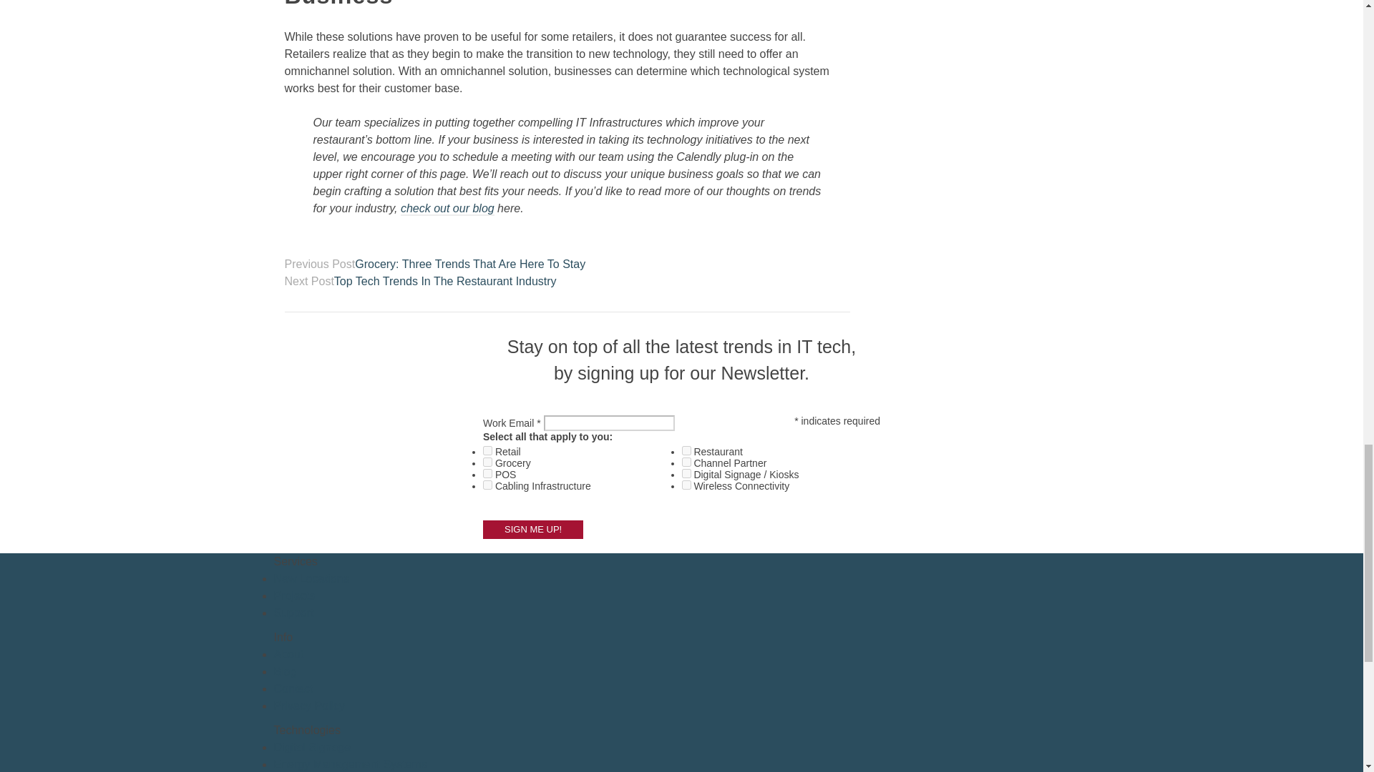  What do you see at coordinates (487, 473) in the screenshot?
I see `16` at bounding box center [487, 473].